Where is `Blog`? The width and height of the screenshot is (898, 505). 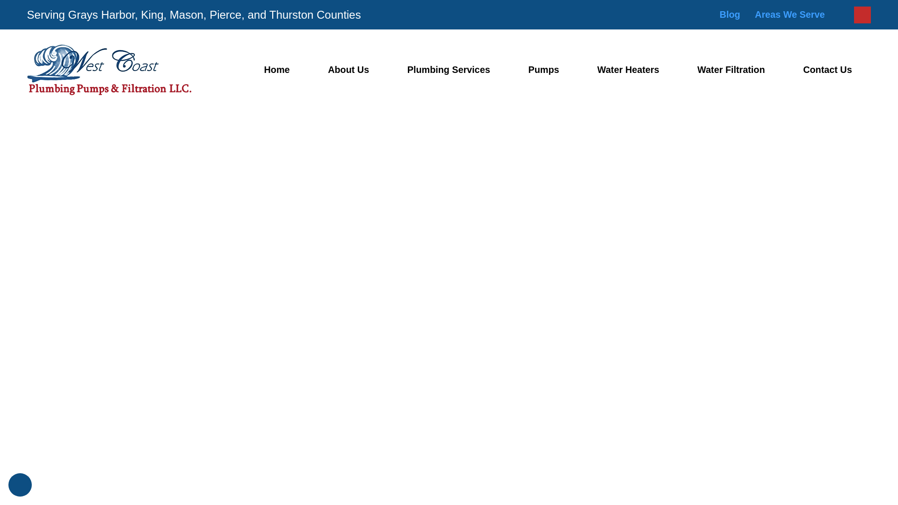
Blog is located at coordinates (730, 14).